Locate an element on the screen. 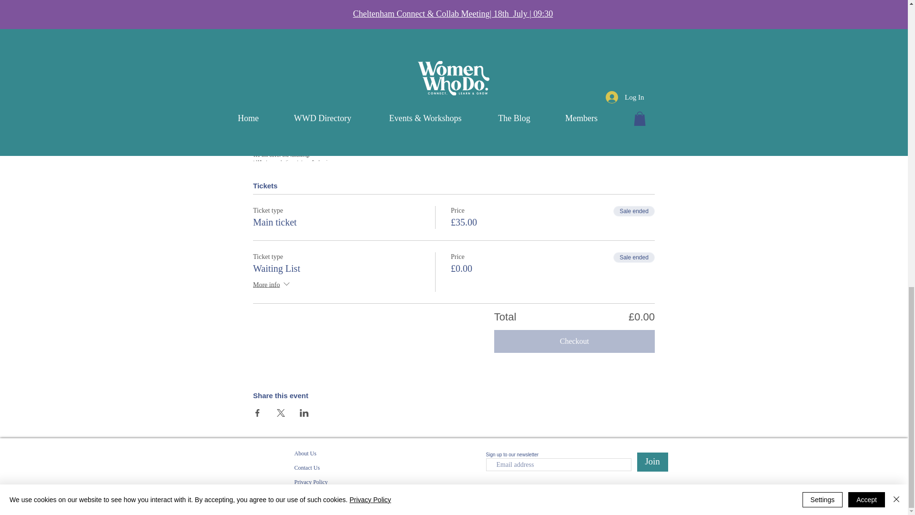 The height and width of the screenshot is (515, 915). Checkout is located at coordinates (574, 341).